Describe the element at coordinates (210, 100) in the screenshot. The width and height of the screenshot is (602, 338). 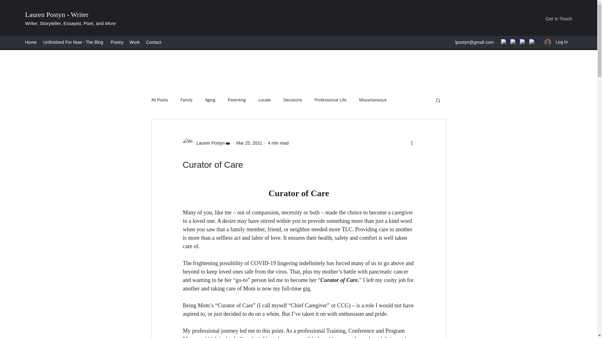
I see `Aging` at that location.